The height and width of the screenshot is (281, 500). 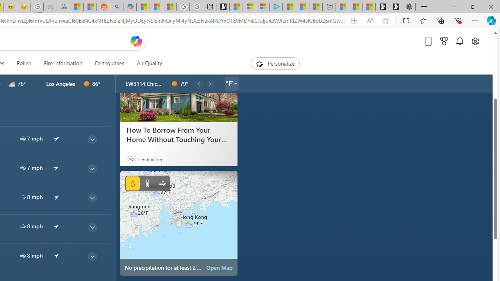 What do you see at coordinates (130, 7) in the screenshot?
I see `Microsoft Copilot in Bing` at bounding box center [130, 7].